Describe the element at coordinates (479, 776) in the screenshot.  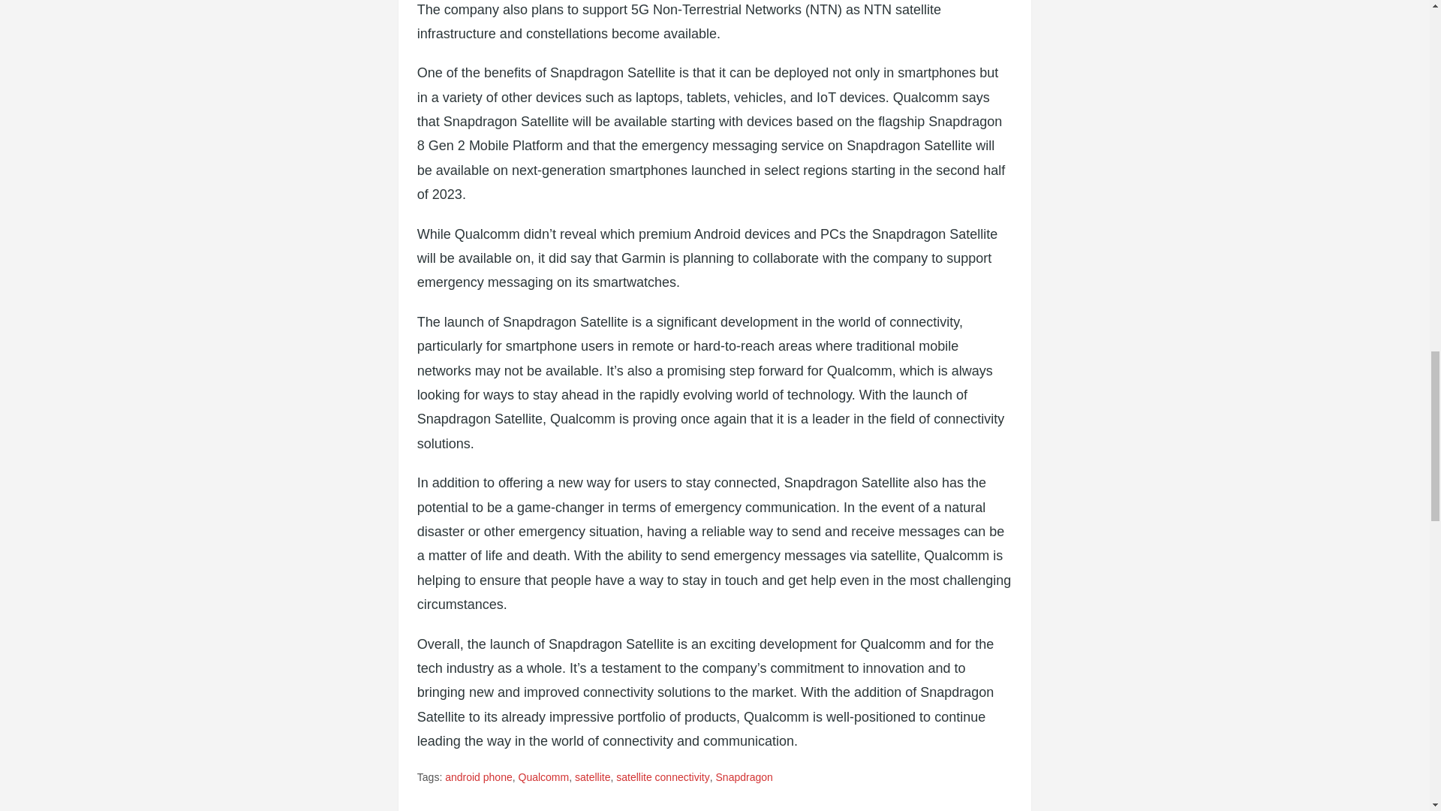
I see `android phone` at that location.